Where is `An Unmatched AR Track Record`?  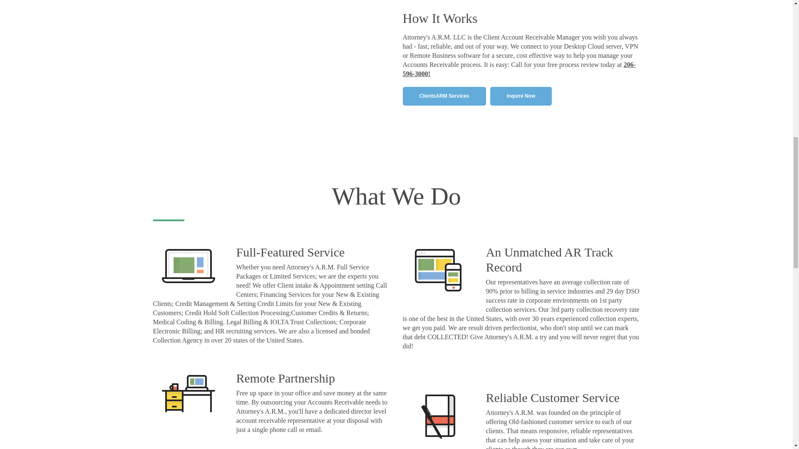 An Unmatched AR Track Record is located at coordinates (549, 259).